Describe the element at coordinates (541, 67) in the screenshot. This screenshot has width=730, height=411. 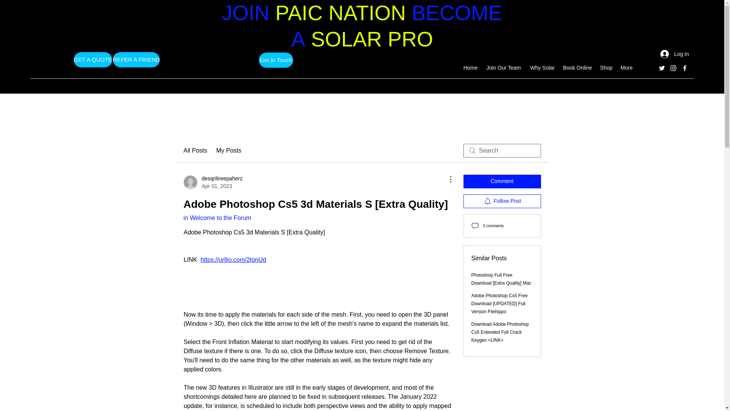
I see `Book Online` at that location.